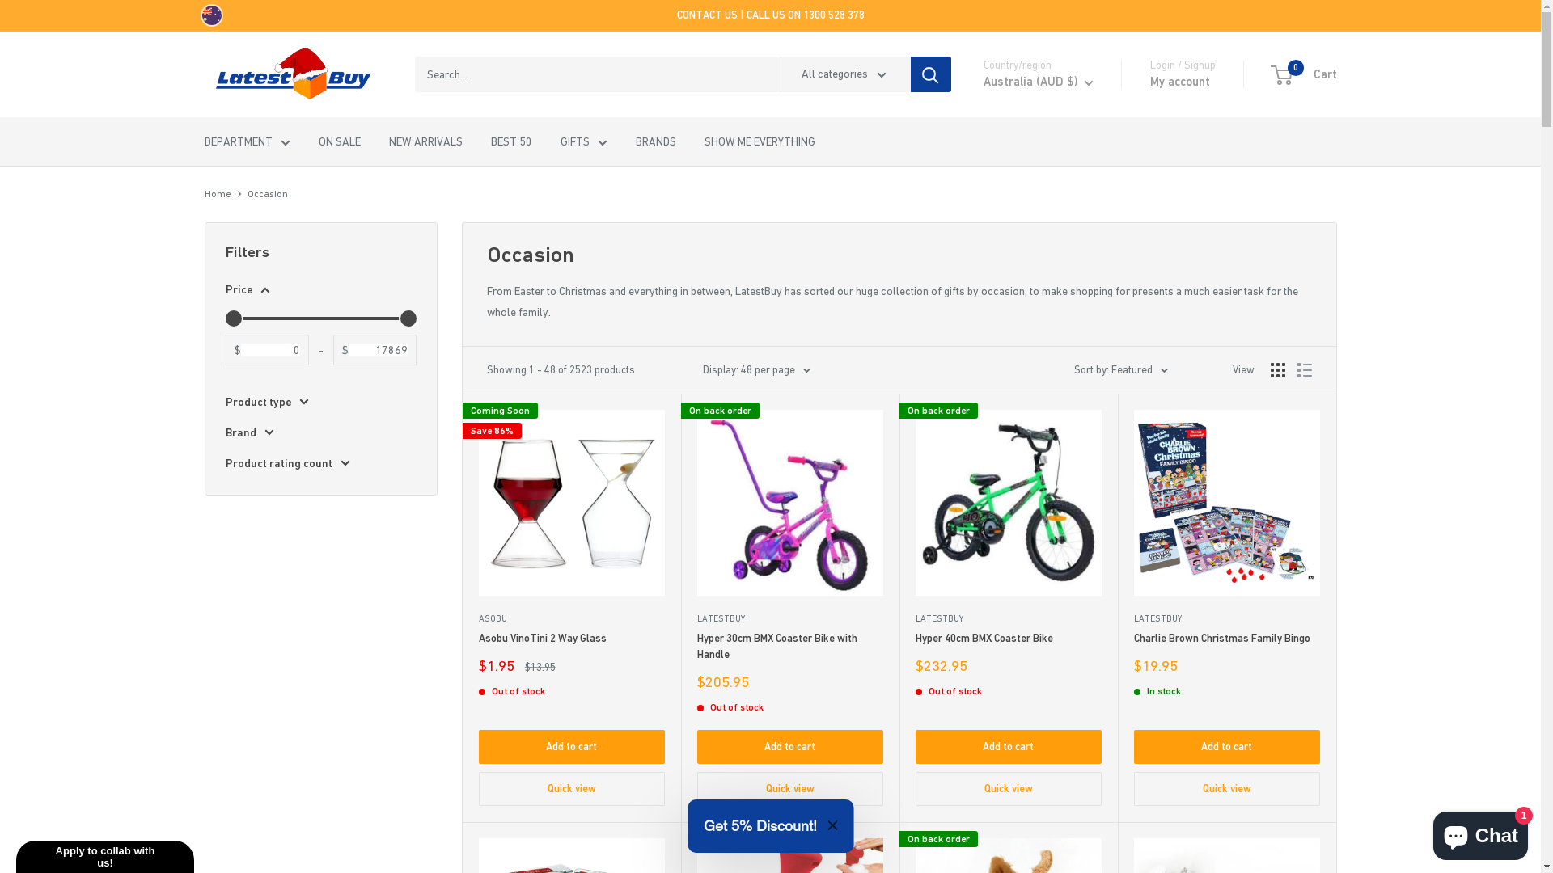  What do you see at coordinates (268, 194) in the screenshot?
I see `Occasion` at bounding box center [268, 194].